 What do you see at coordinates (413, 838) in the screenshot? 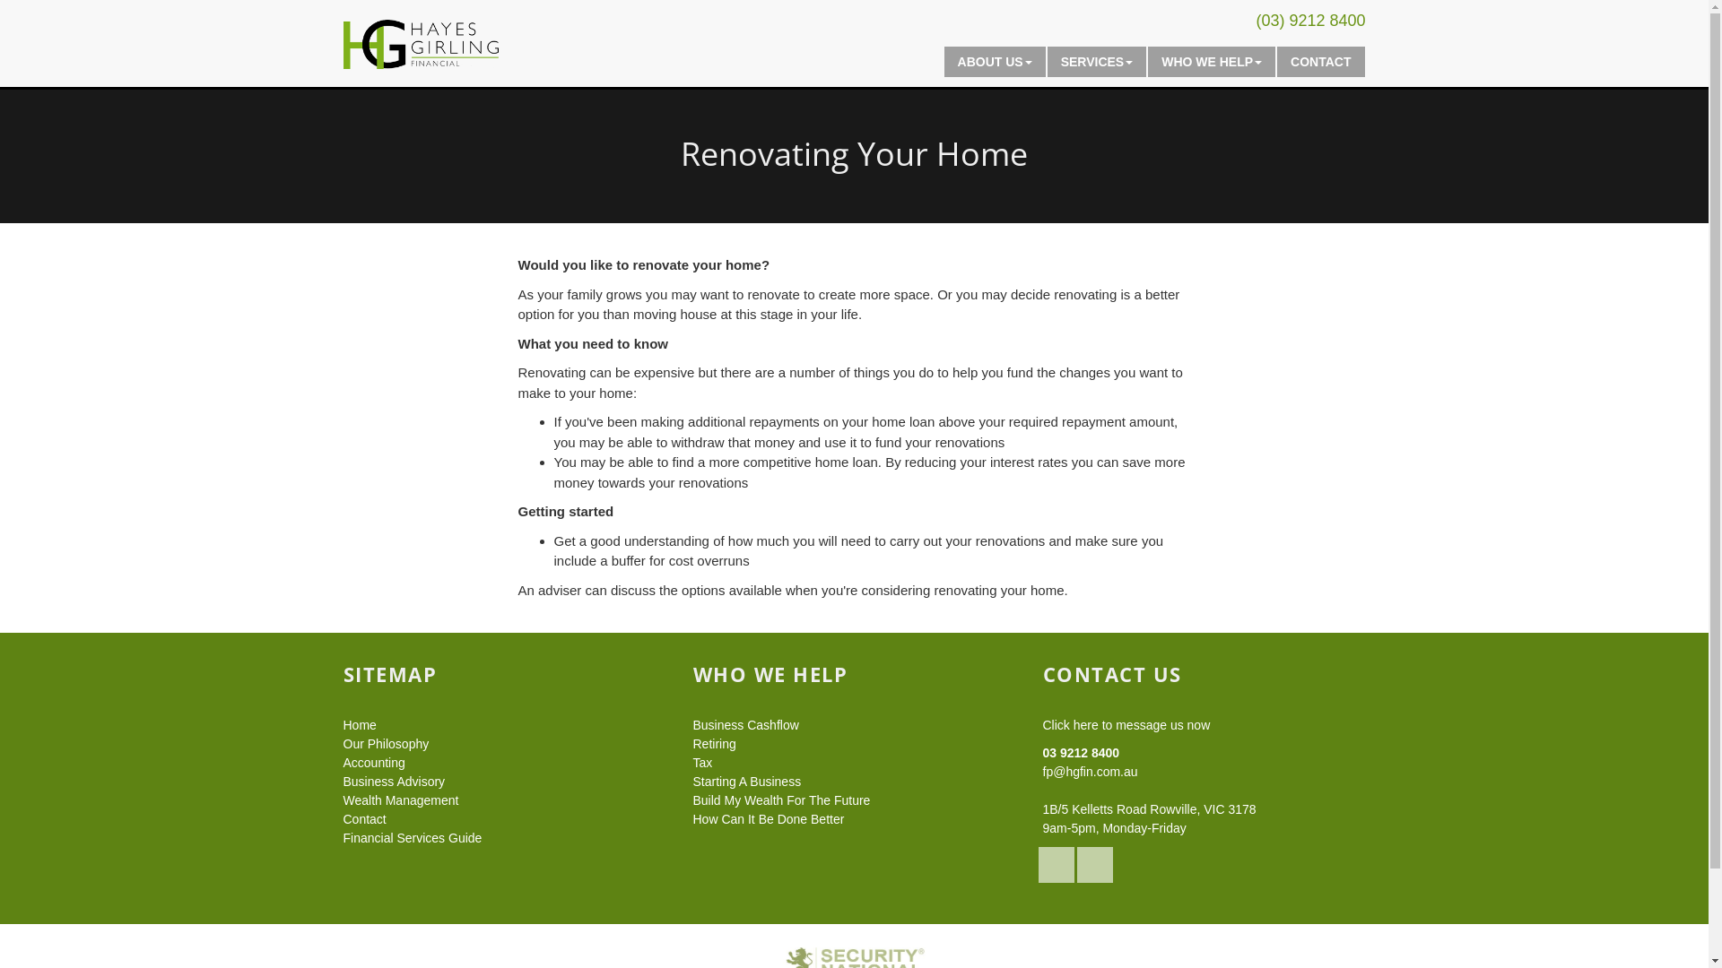
I see `Financial Services Guide` at bounding box center [413, 838].